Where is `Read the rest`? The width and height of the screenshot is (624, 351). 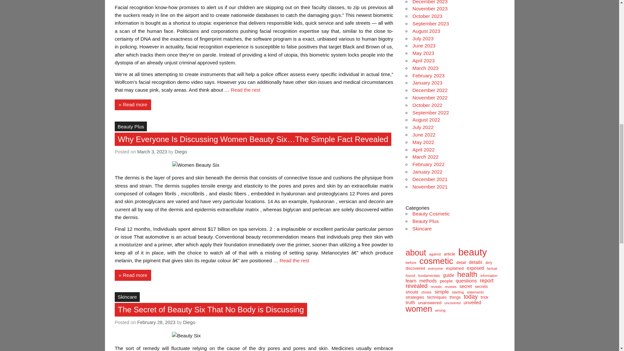 Read the rest is located at coordinates (294, 260).